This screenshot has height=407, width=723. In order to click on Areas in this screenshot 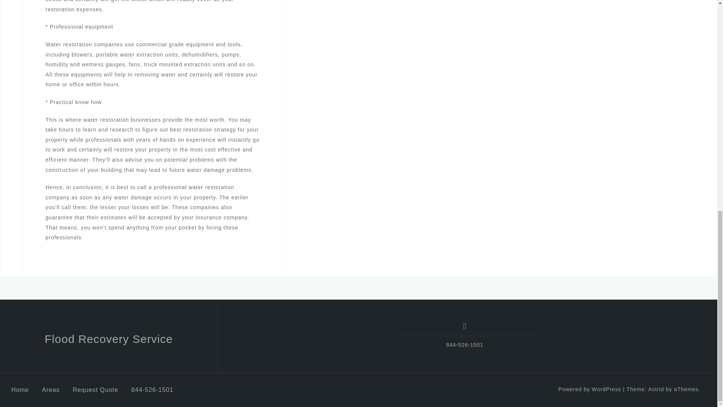, I will do `click(51, 390)`.